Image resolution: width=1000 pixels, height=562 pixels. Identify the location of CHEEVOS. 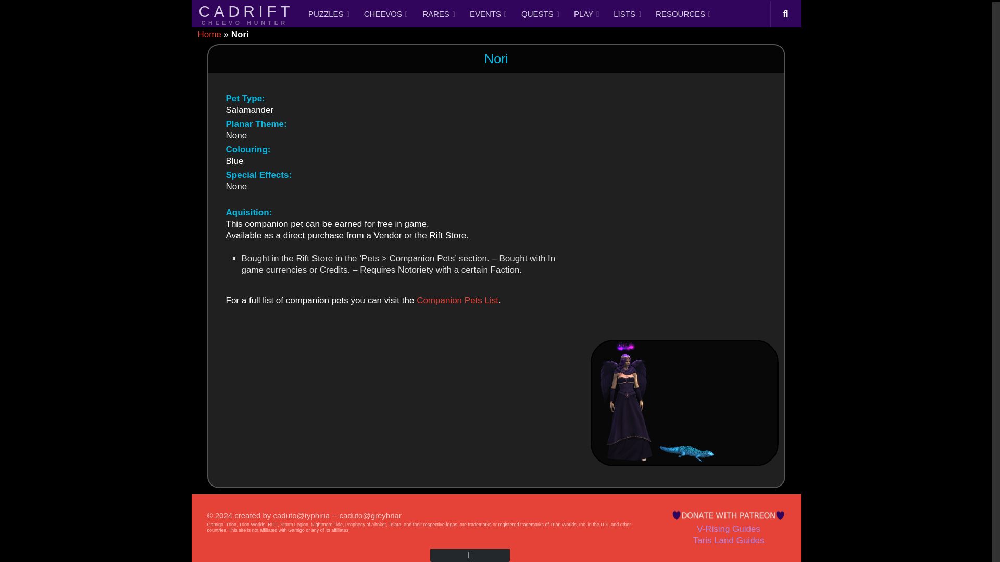
(385, 12).